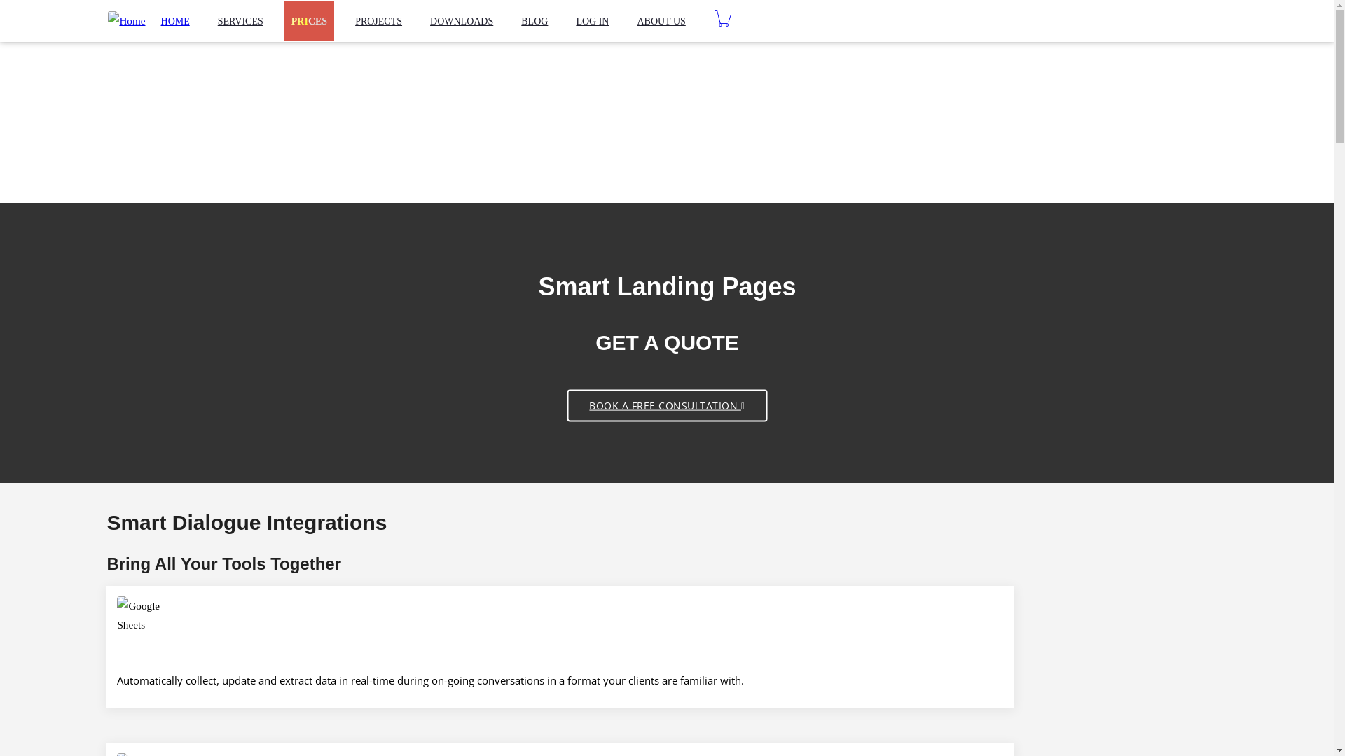 The width and height of the screenshot is (1345, 756). What do you see at coordinates (661, 21) in the screenshot?
I see `ABOUT US` at bounding box center [661, 21].